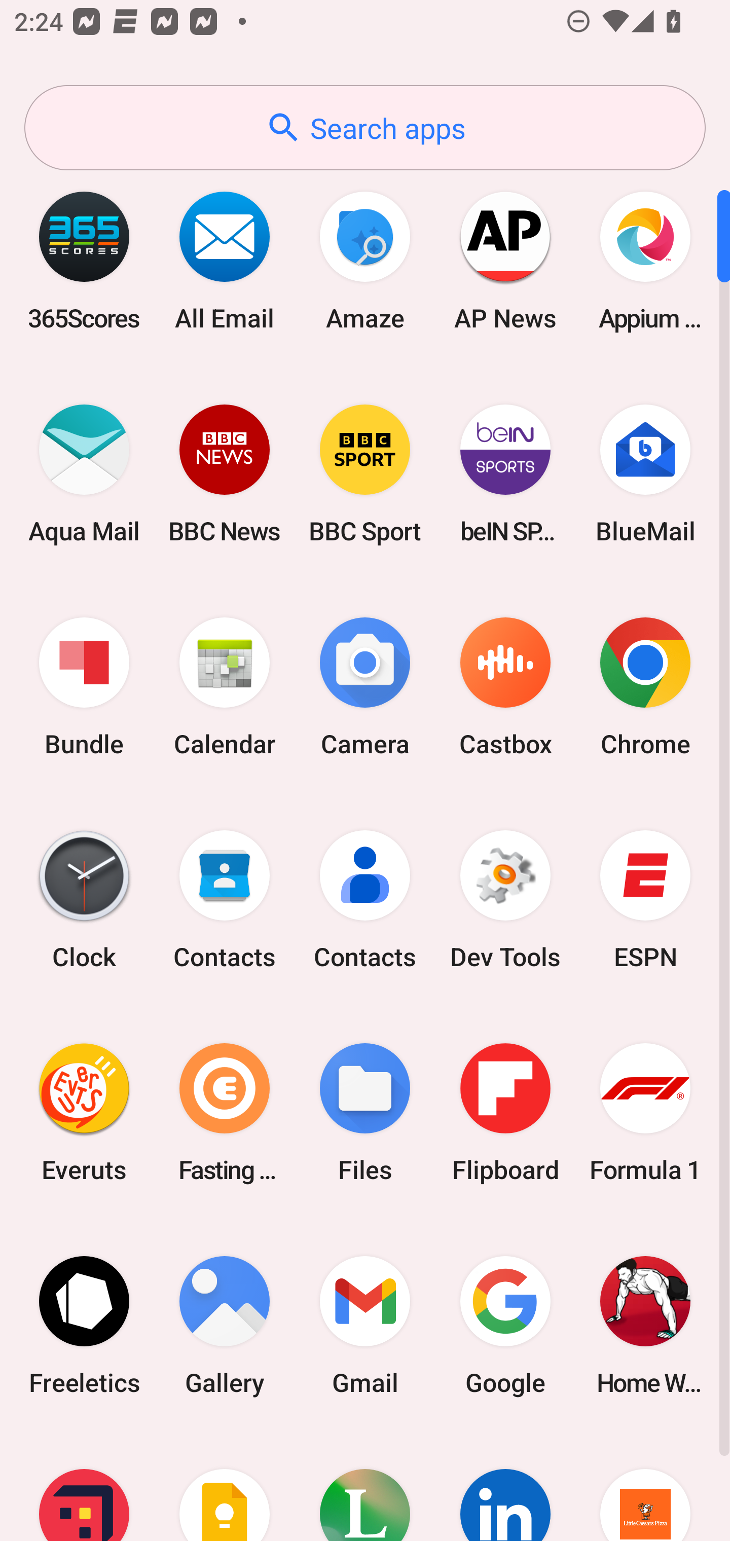 Image resolution: width=730 pixels, height=1541 pixels. I want to click on AP News, so click(505, 261).